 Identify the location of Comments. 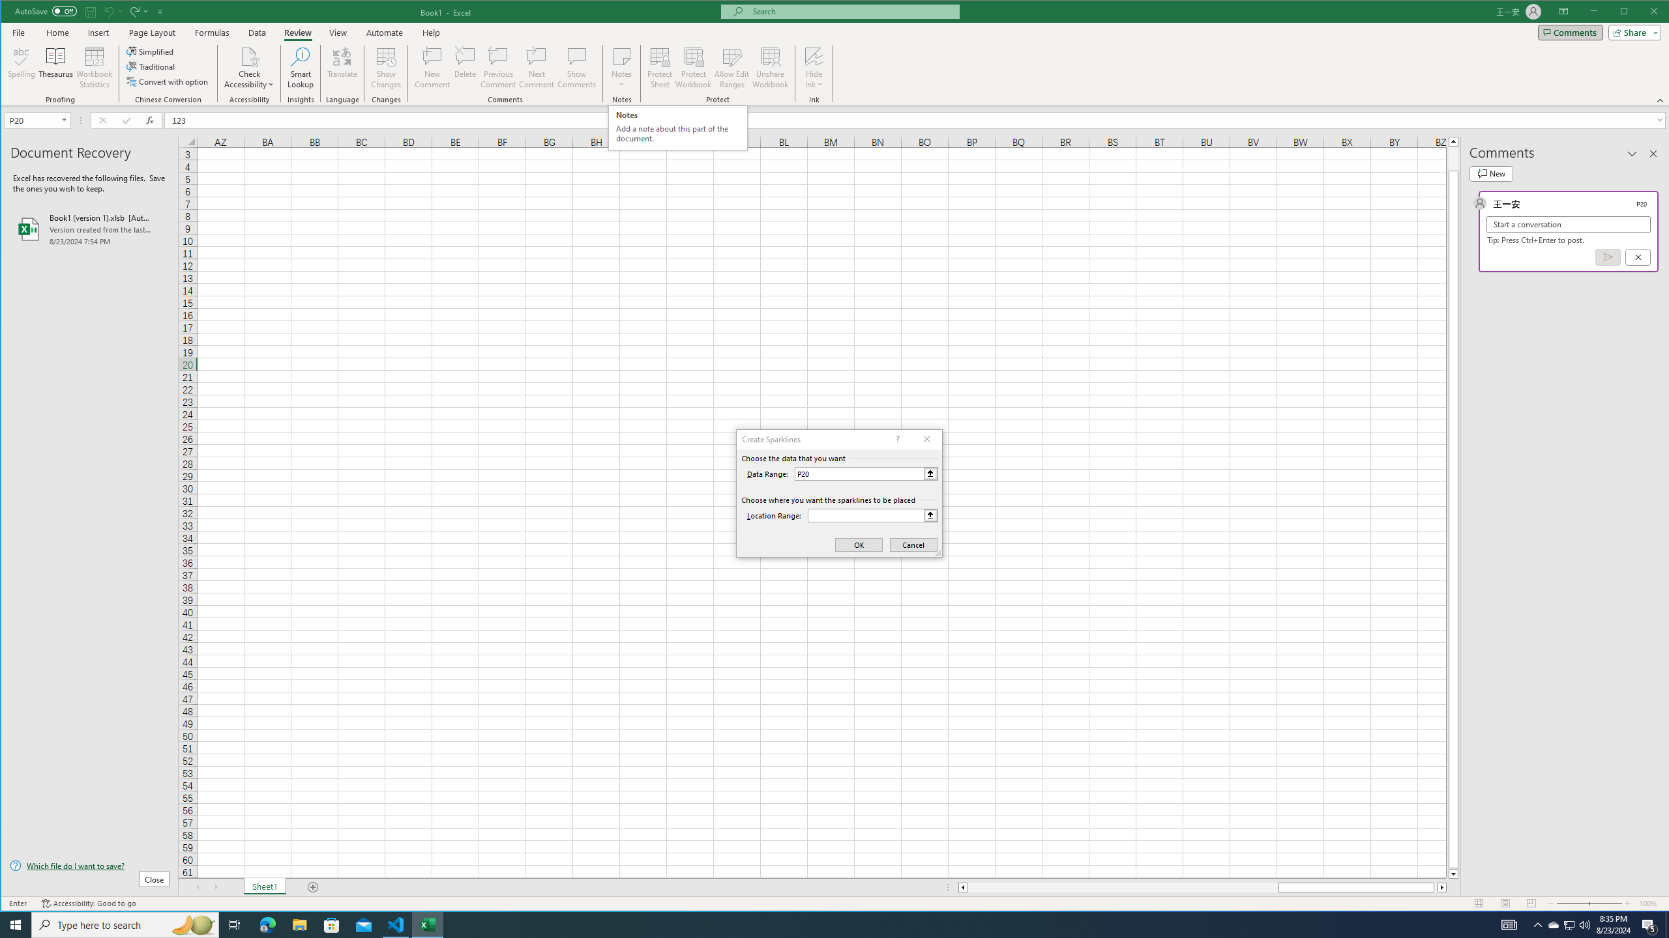
(1570, 32).